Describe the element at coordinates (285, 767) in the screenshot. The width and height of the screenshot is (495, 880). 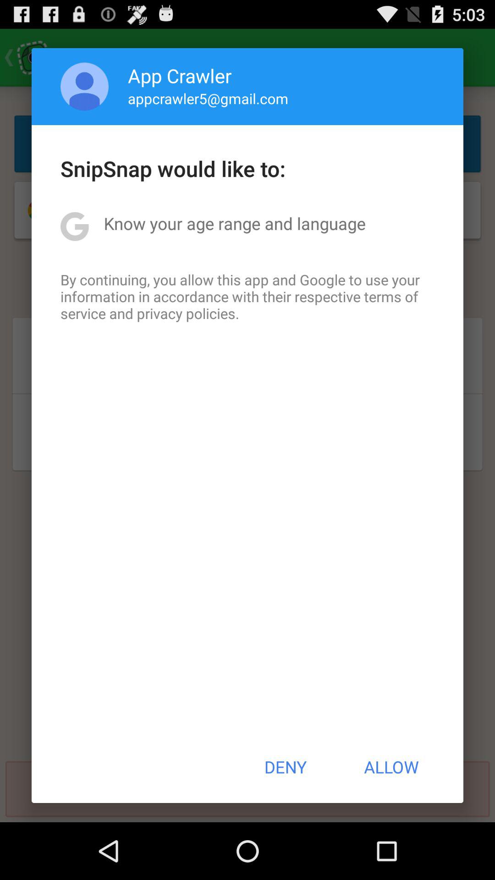
I see `click deny button` at that location.